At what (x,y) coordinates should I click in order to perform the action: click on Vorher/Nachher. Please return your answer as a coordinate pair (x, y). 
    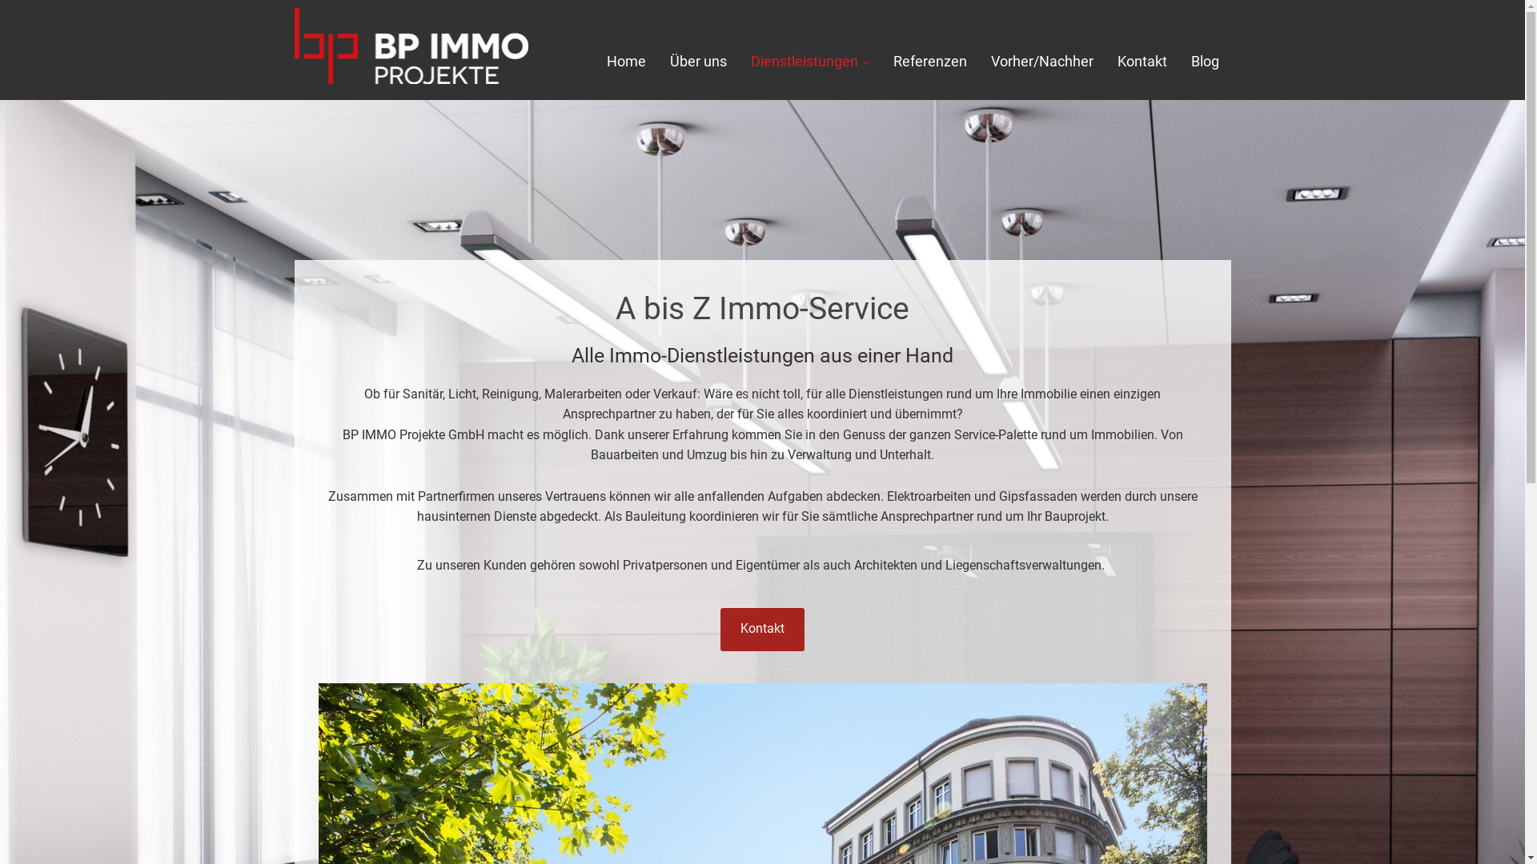
    Looking at the image, I should click on (1042, 62).